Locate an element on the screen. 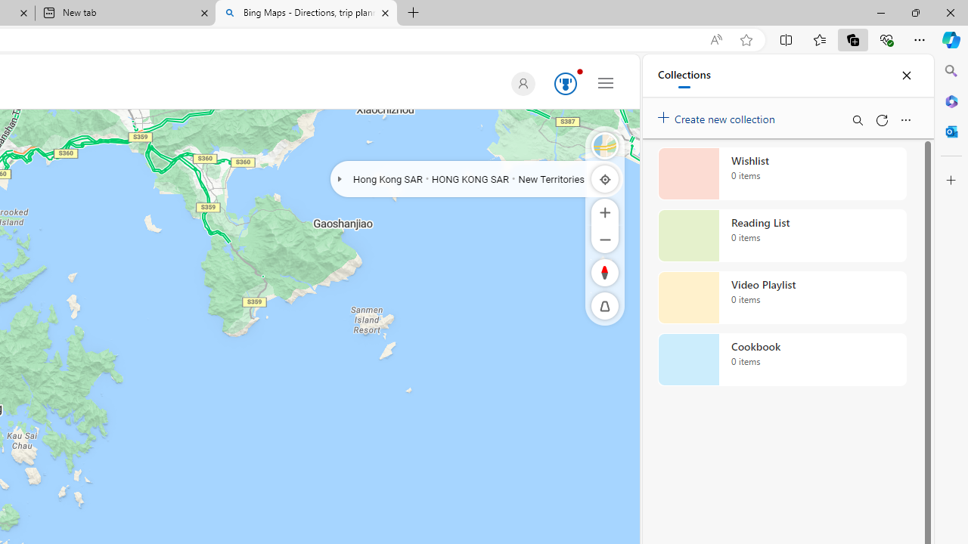  Wishlist collection, 0 items is located at coordinates (782, 174).